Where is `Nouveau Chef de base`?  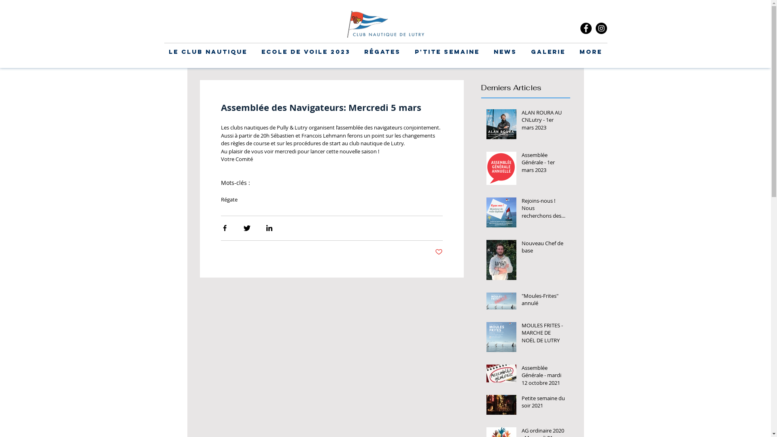
Nouveau Chef de base is located at coordinates (543, 248).